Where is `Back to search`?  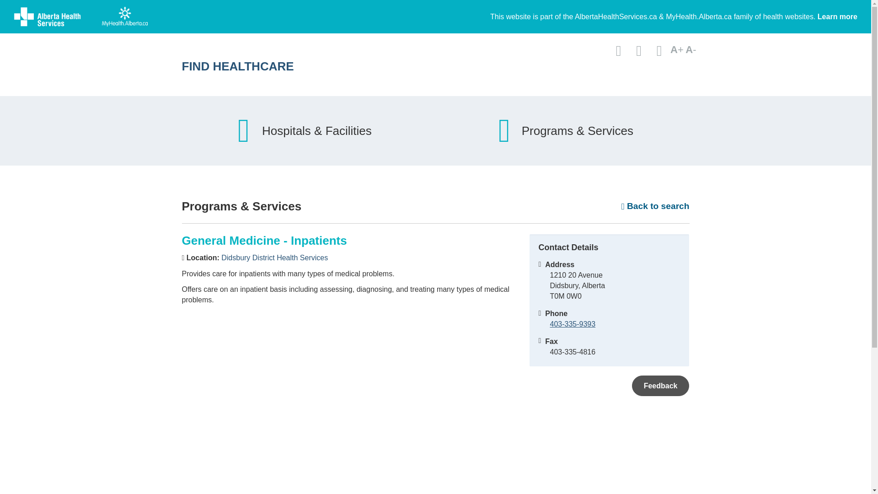 Back to search is located at coordinates (655, 206).